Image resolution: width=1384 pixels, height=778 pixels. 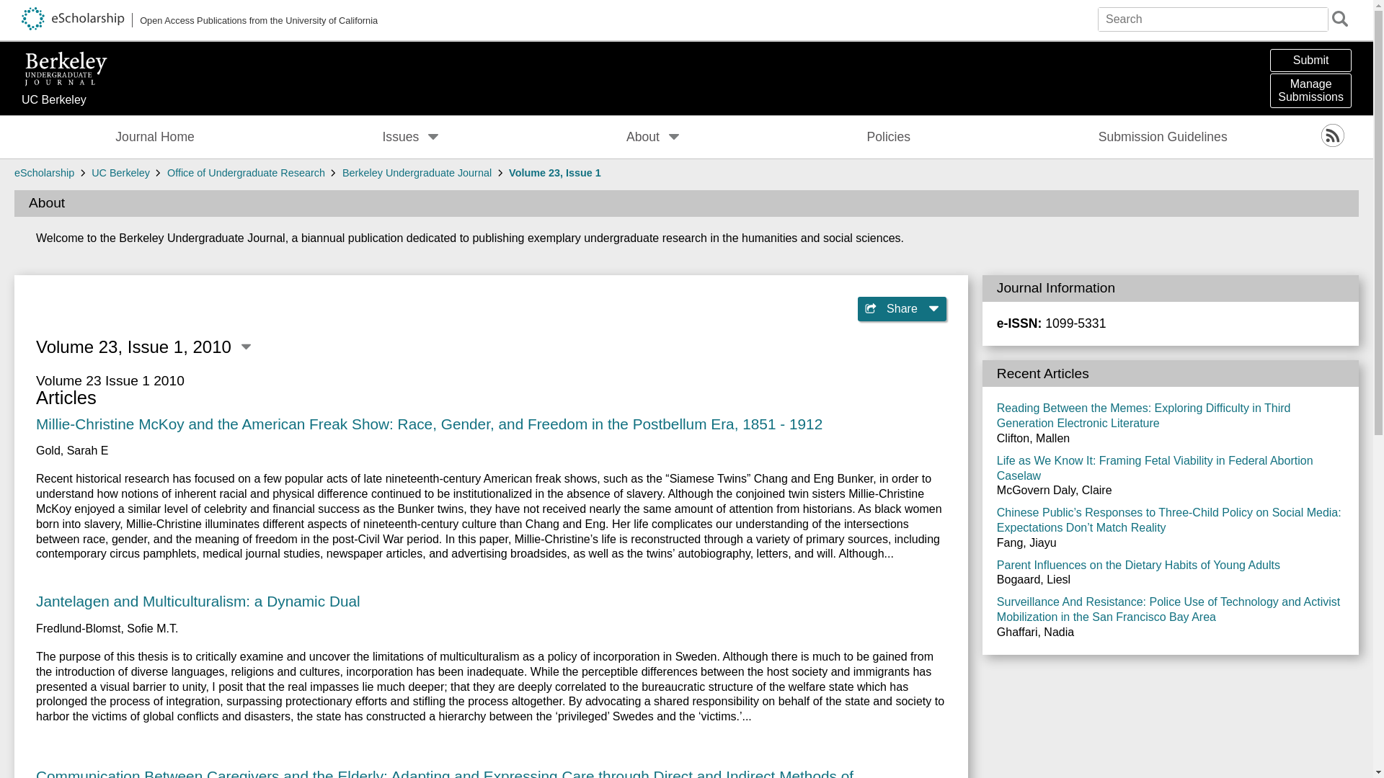 I want to click on Submit, so click(x=1310, y=61).